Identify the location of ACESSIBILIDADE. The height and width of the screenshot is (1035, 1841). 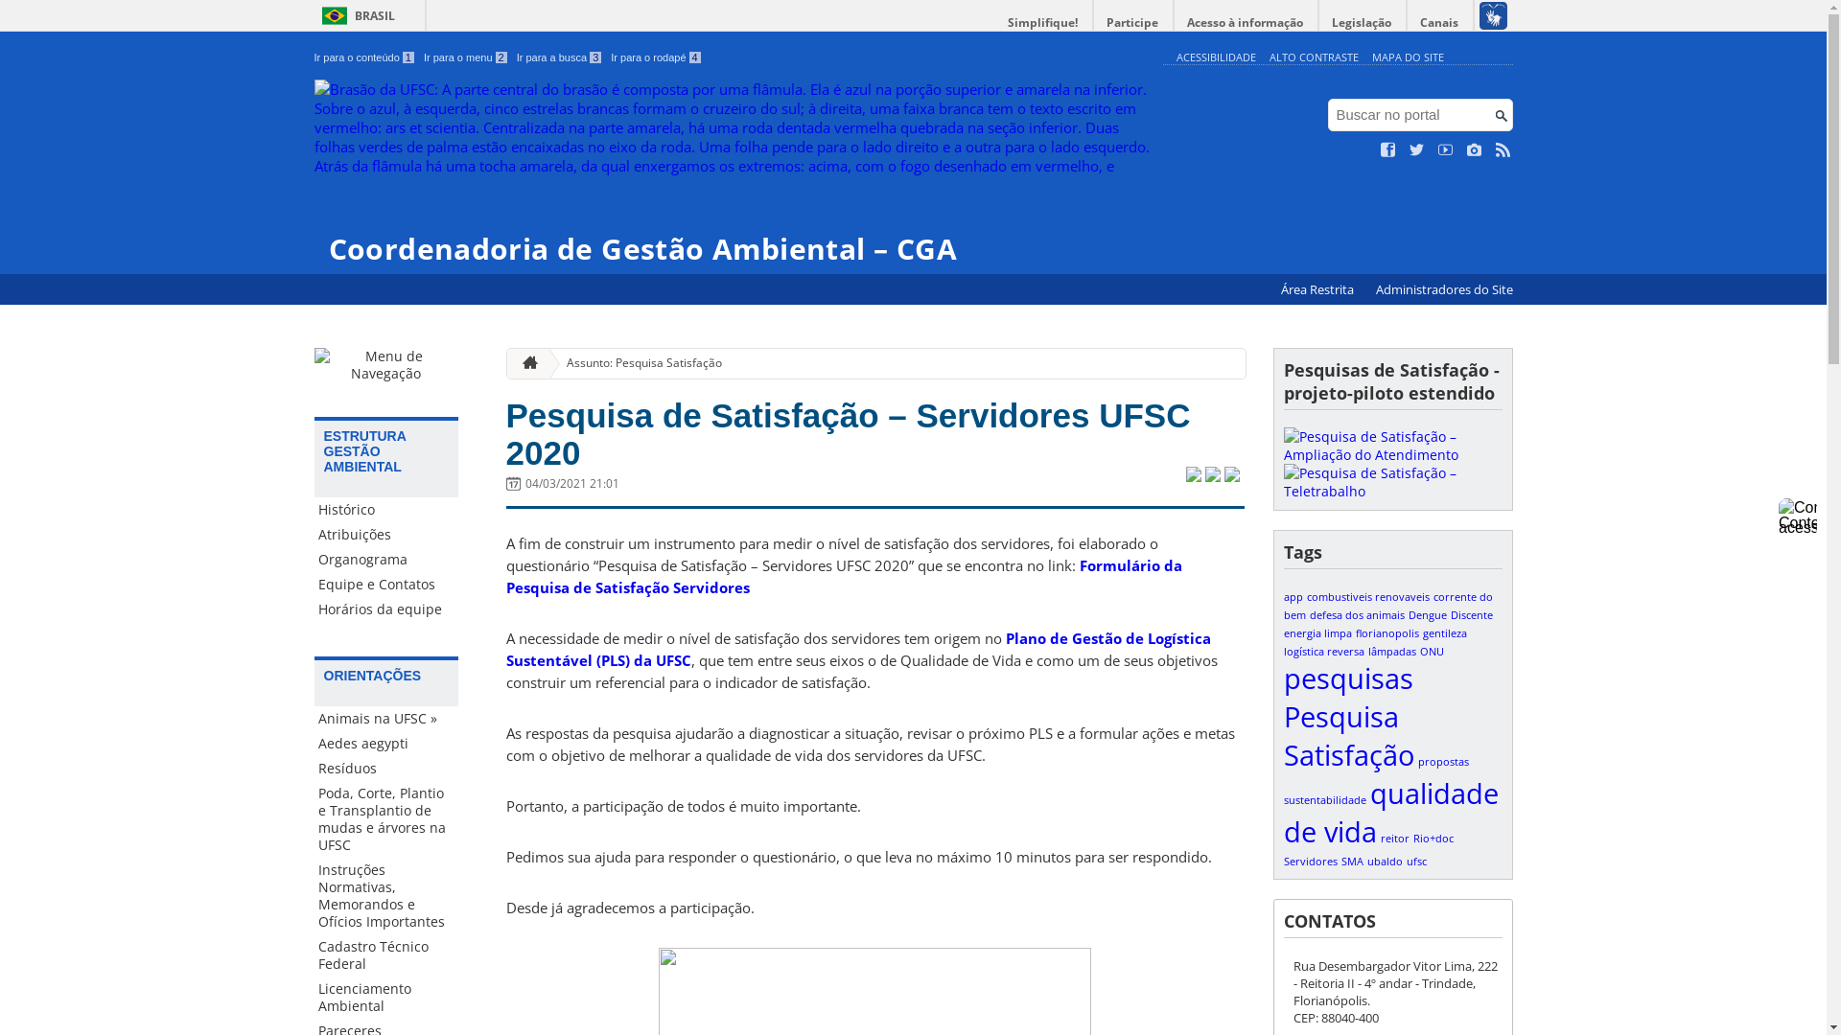
(1216, 57).